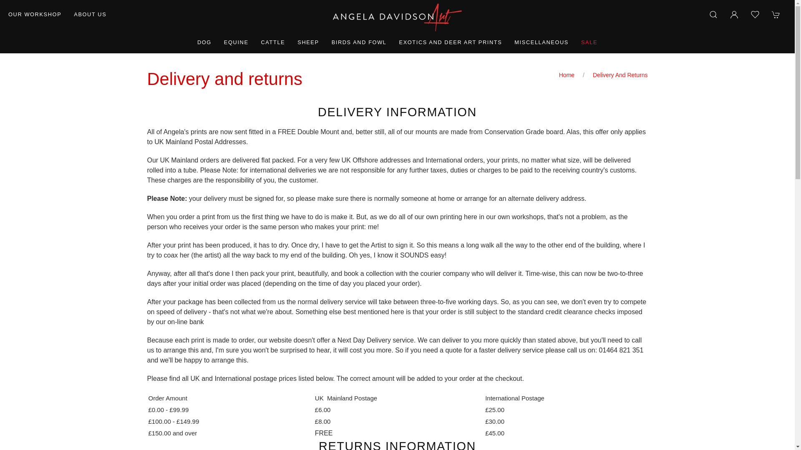 Image resolution: width=801 pixels, height=450 pixels. What do you see at coordinates (35, 14) in the screenshot?
I see `Visit Angela Davidson Art` at bounding box center [35, 14].